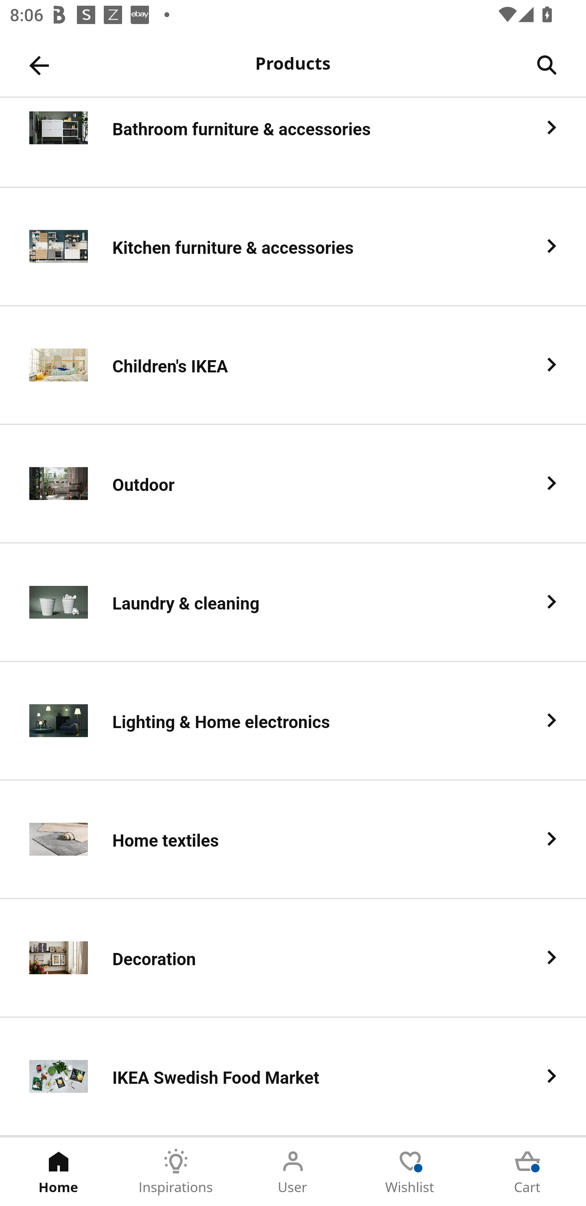 The height and width of the screenshot is (1206, 586). What do you see at coordinates (293, 1077) in the screenshot?
I see `IKEA Swedish Food Market` at bounding box center [293, 1077].